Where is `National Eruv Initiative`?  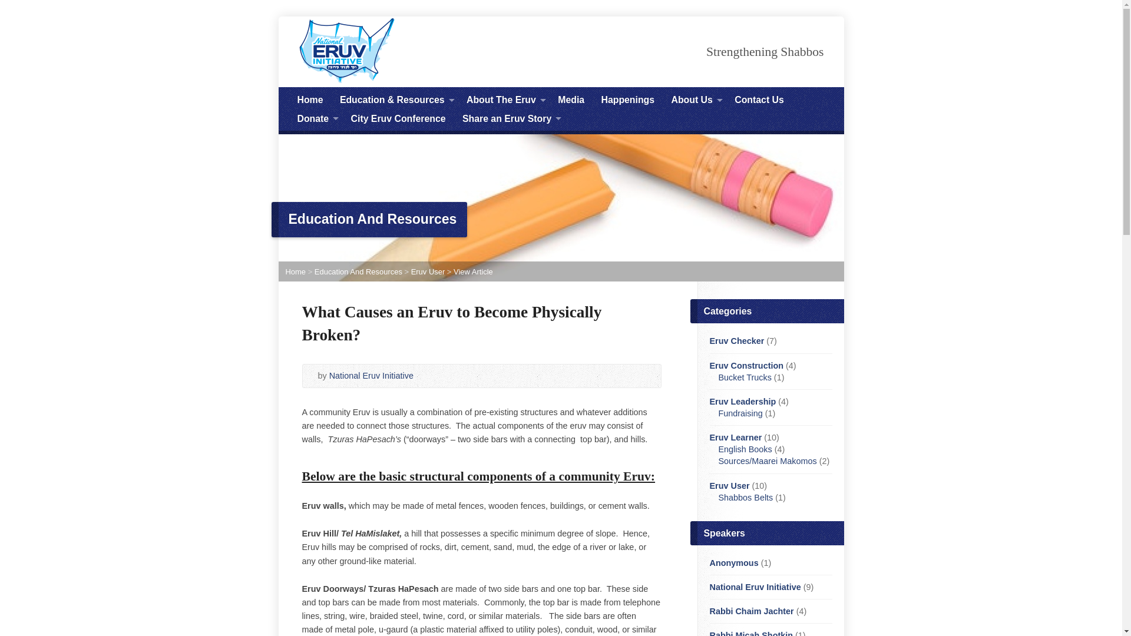
National Eruv Initiative is located at coordinates (371, 375).